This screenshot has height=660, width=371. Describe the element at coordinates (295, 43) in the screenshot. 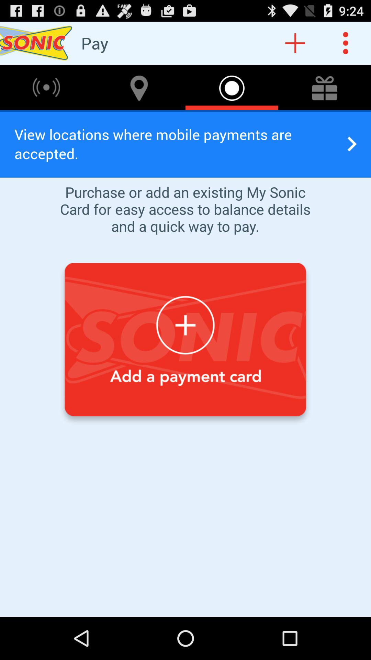

I see `click on the add icon on the top right of the page` at that location.